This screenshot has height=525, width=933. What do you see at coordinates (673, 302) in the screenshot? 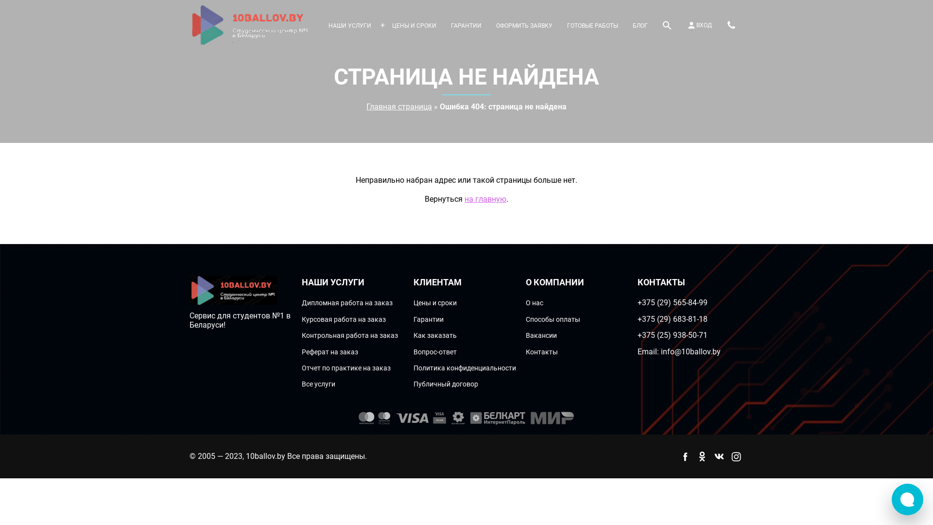
I see `+375 (29) 565-84-99` at bounding box center [673, 302].